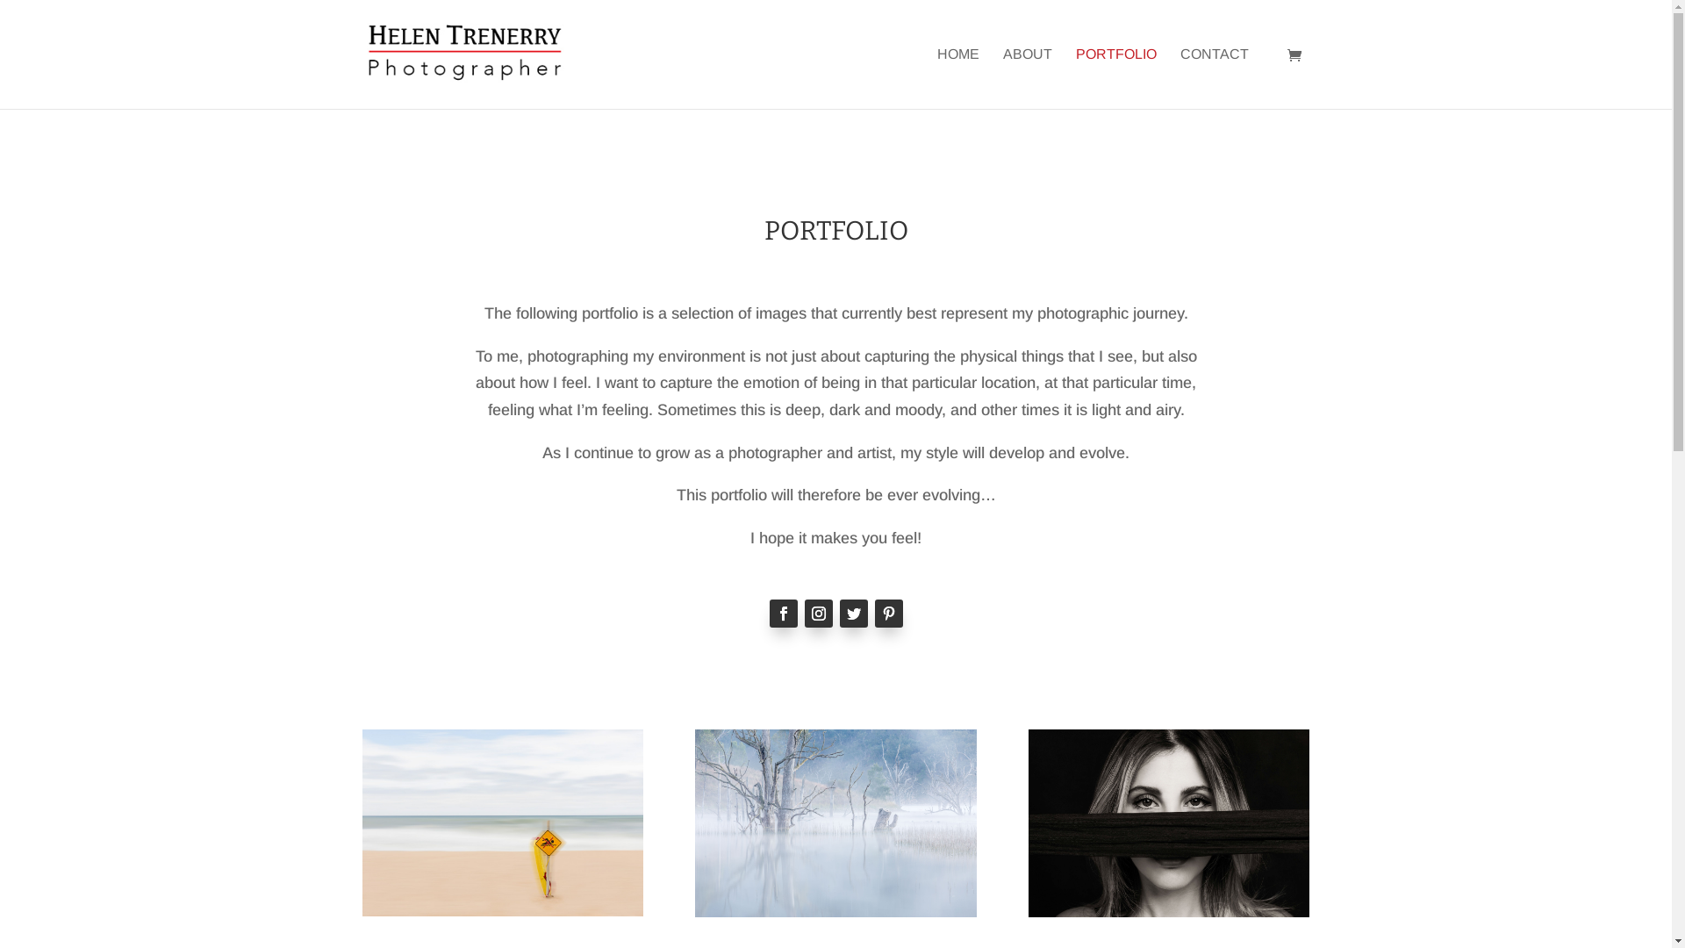 Image resolution: width=1685 pixels, height=948 pixels. Describe the element at coordinates (818, 614) in the screenshot. I see `Follow on Instagram` at that location.